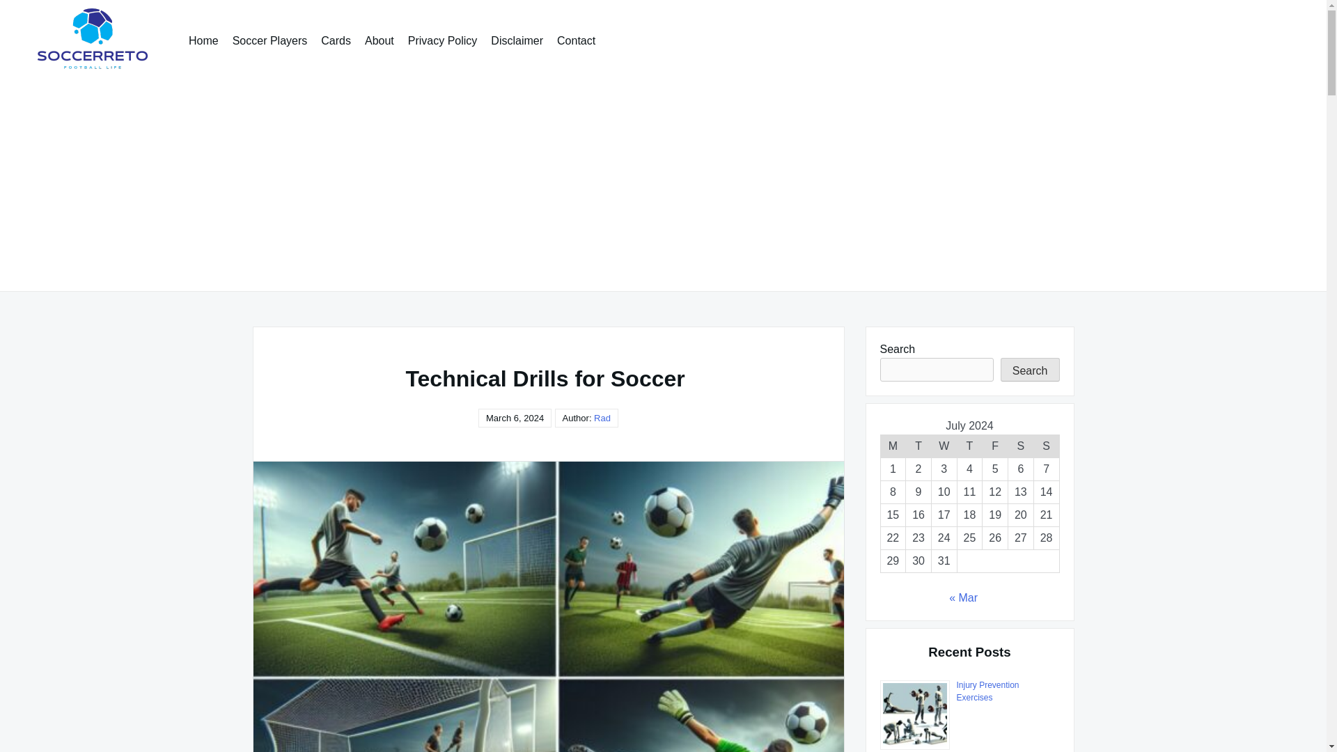  Describe the element at coordinates (602, 418) in the screenshot. I see `Rad` at that location.